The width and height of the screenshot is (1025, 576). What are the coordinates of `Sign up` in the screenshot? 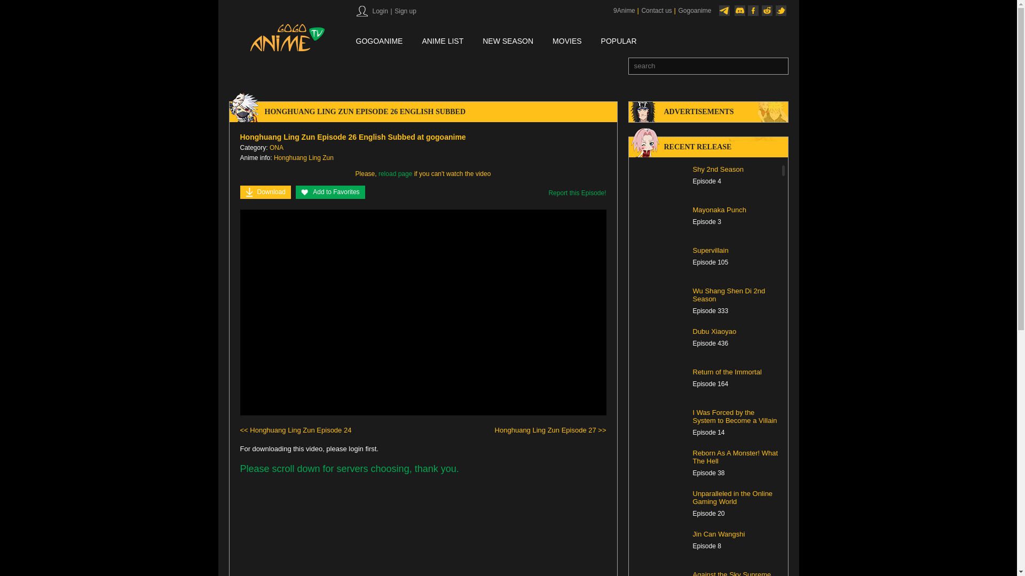 It's located at (405, 11).